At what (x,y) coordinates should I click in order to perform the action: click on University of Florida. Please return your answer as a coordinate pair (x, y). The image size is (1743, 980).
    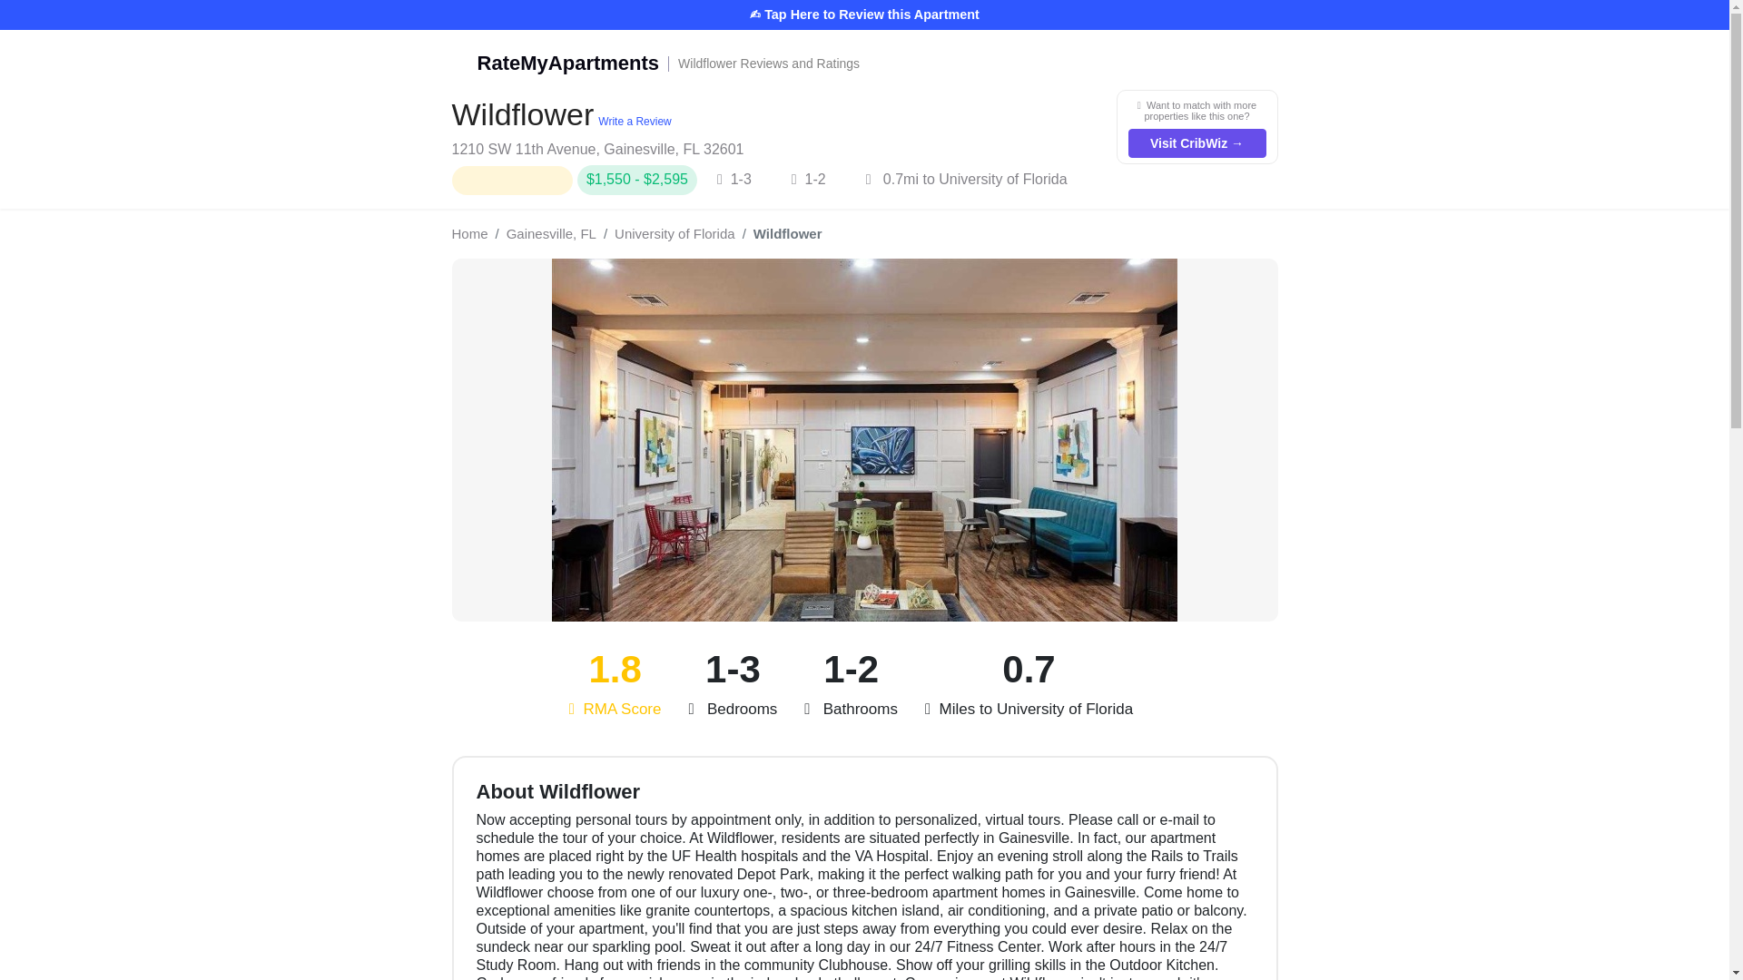
    Looking at the image, I should click on (675, 234).